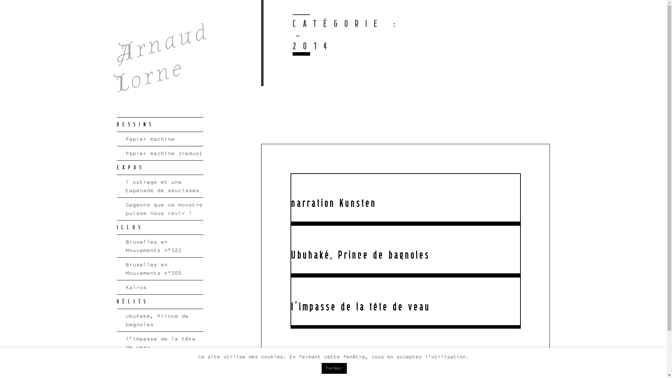  I want to click on EXPOS, so click(160, 168).